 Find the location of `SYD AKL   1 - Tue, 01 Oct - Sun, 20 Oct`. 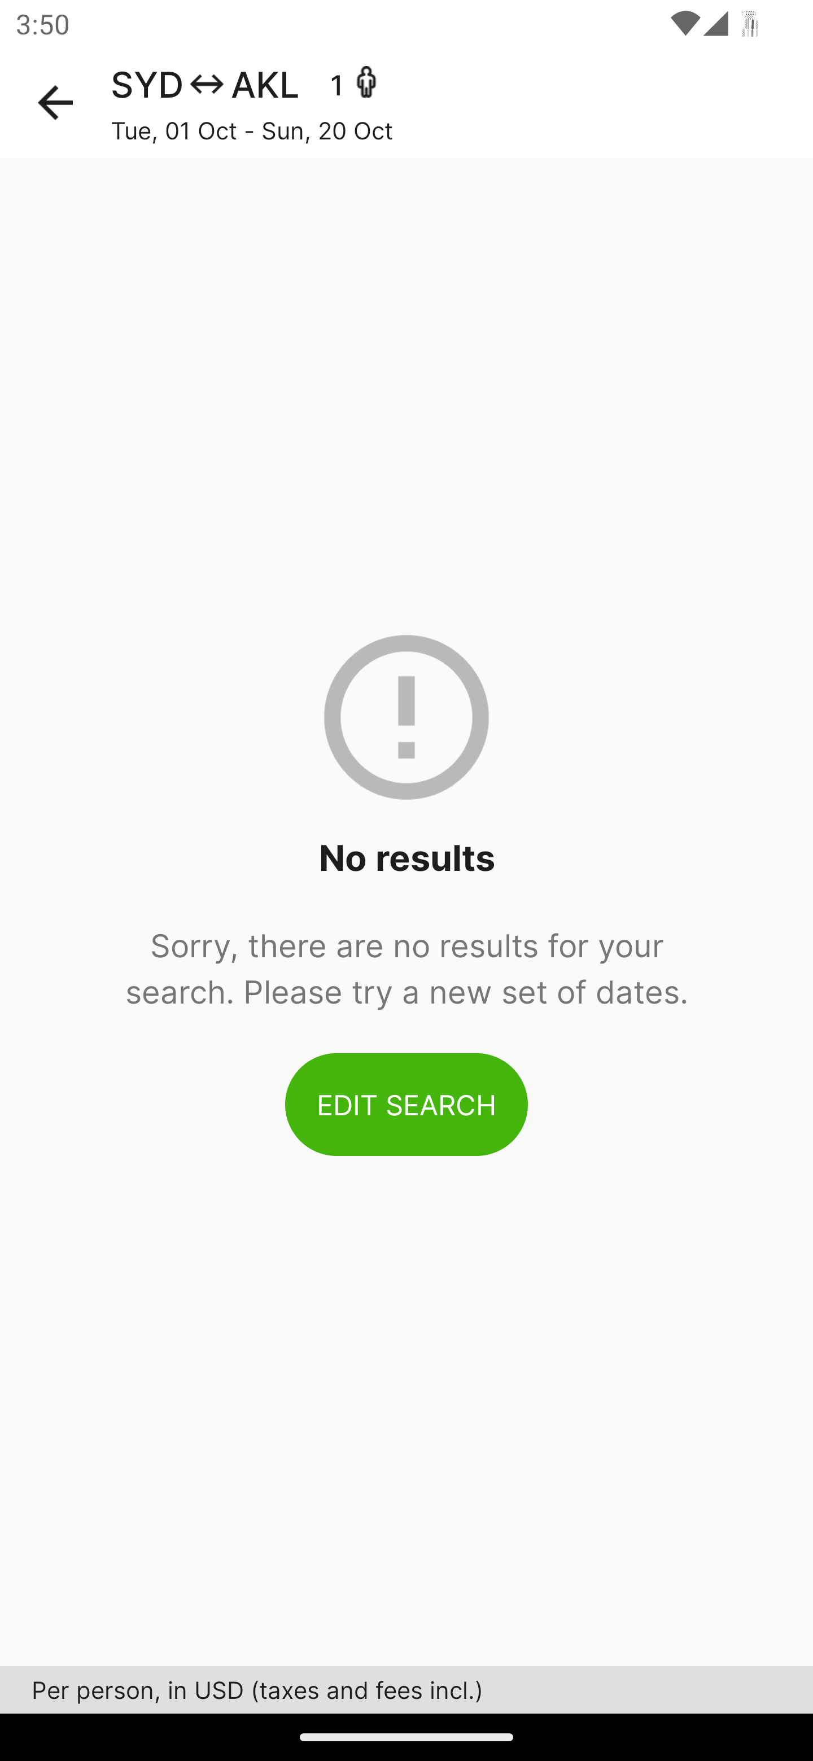

SYD AKL   1 - Tue, 01 Oct - Sun, 20 Oct is located at coordinates (462, 103).